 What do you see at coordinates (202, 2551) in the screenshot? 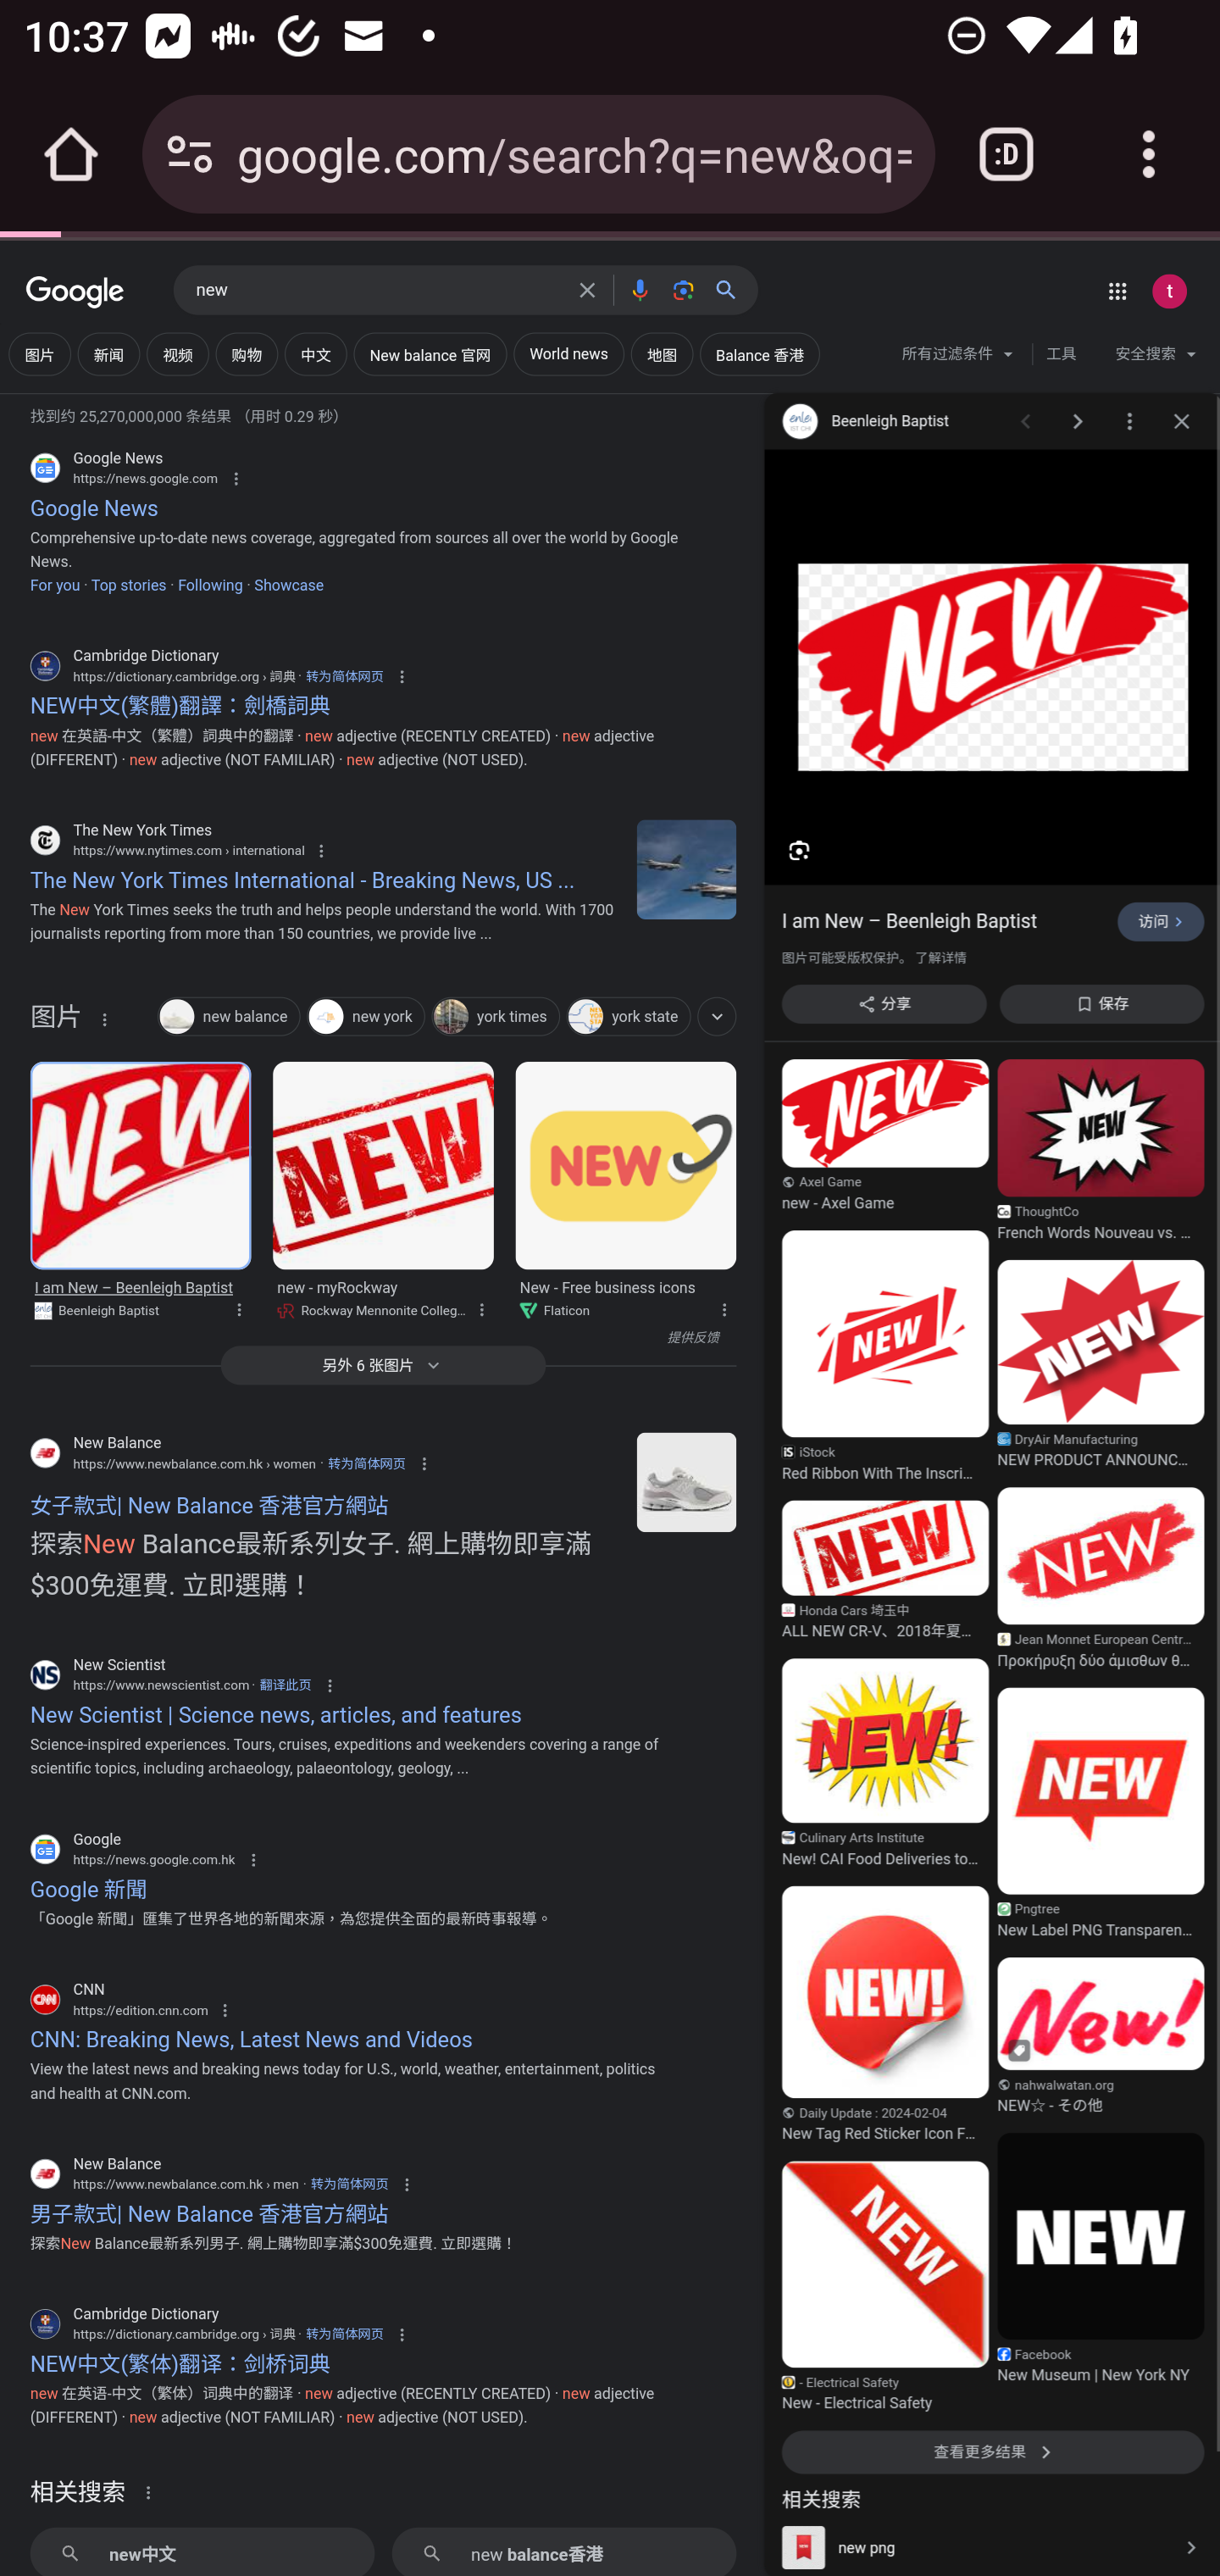
I see `new中文` at bounding box center [202, 2551].